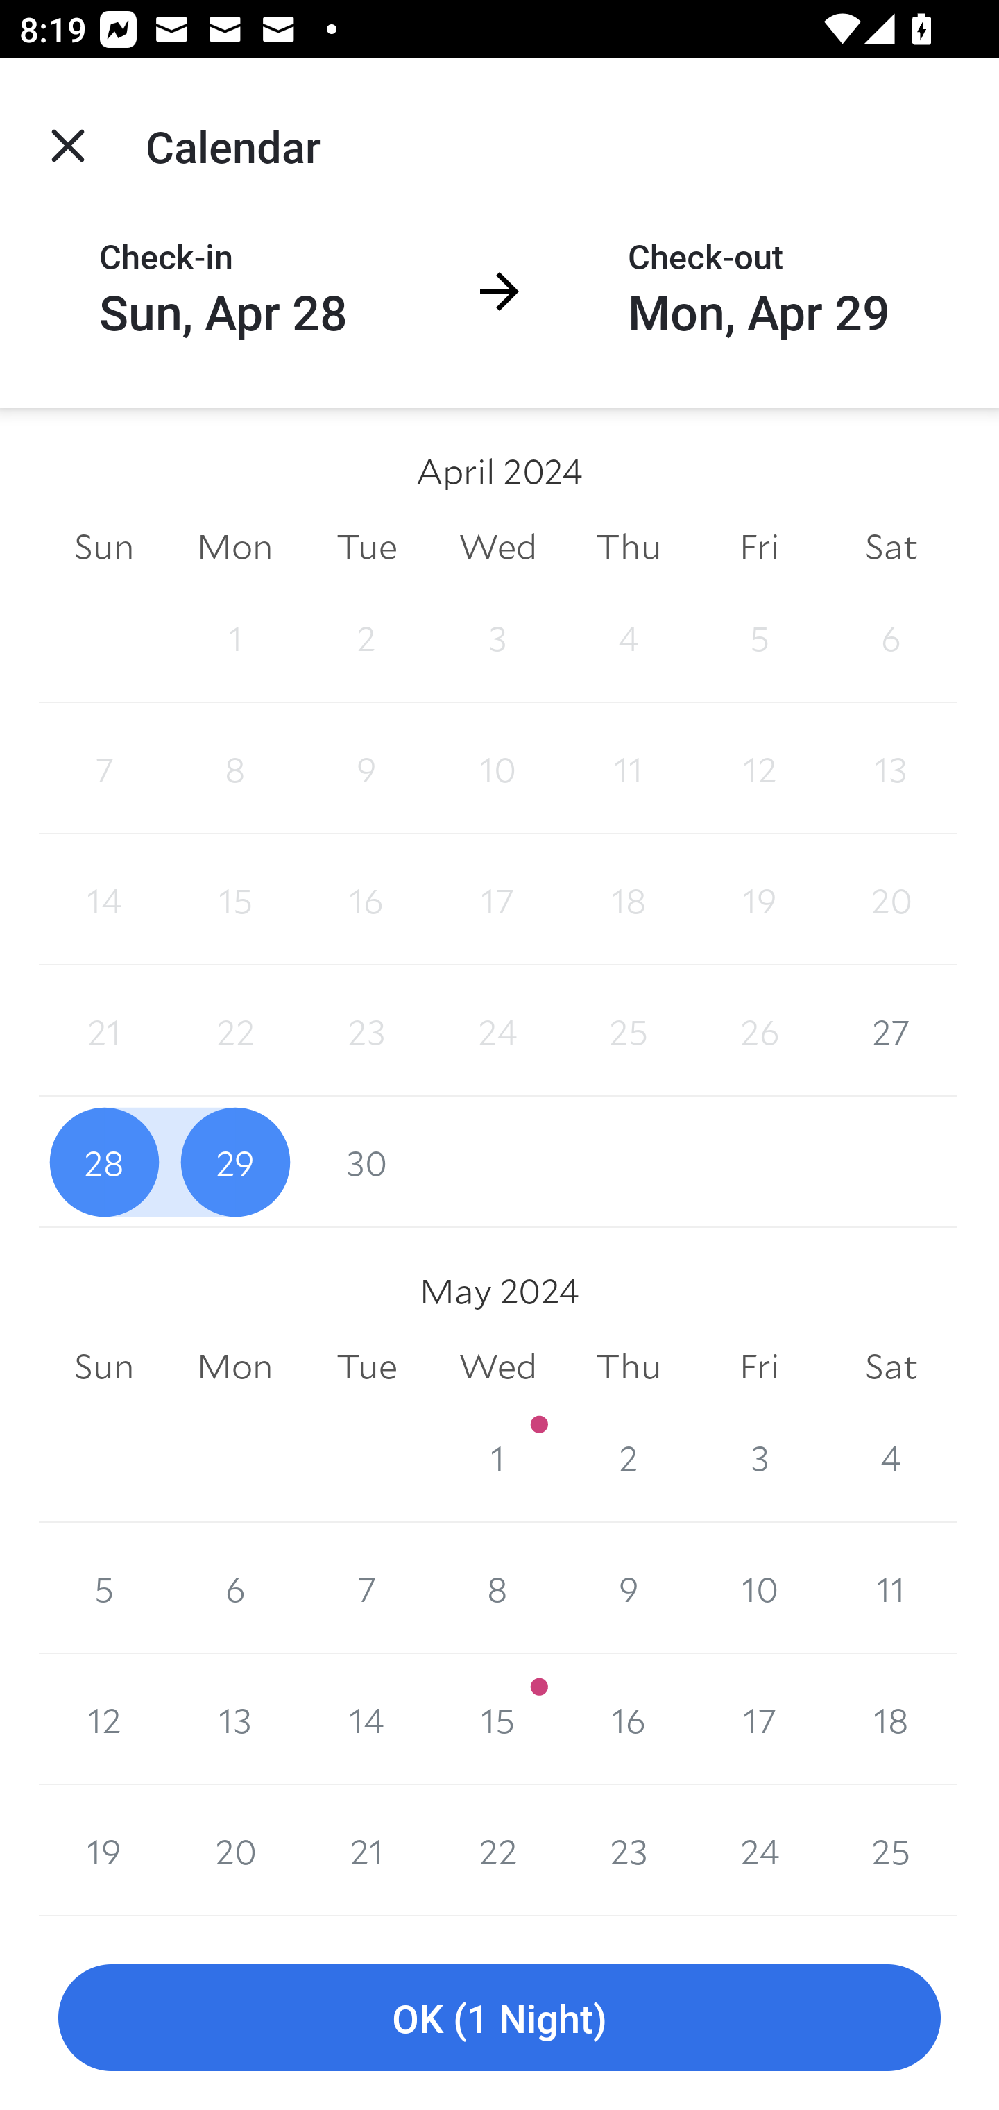  I want to click on 19 19 April 2024, so click(759, 900).